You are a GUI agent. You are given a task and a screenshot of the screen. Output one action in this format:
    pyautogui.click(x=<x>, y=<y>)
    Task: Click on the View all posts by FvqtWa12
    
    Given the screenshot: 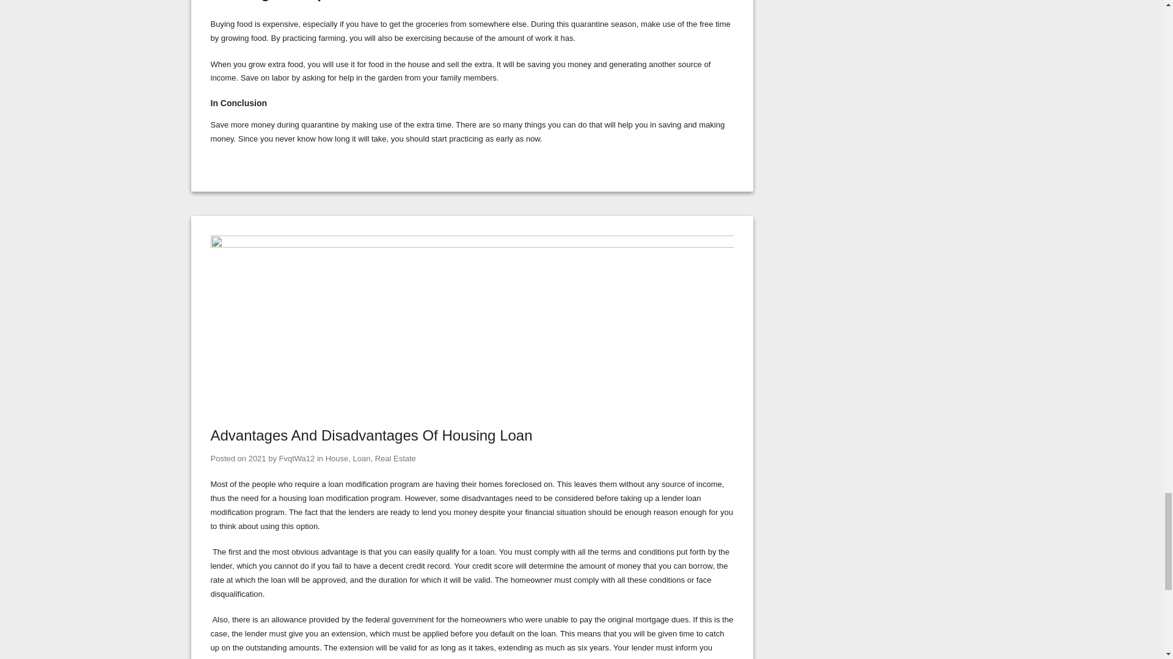 What is the action you would take?
    pyautogui.click(x=297, y=459)
    